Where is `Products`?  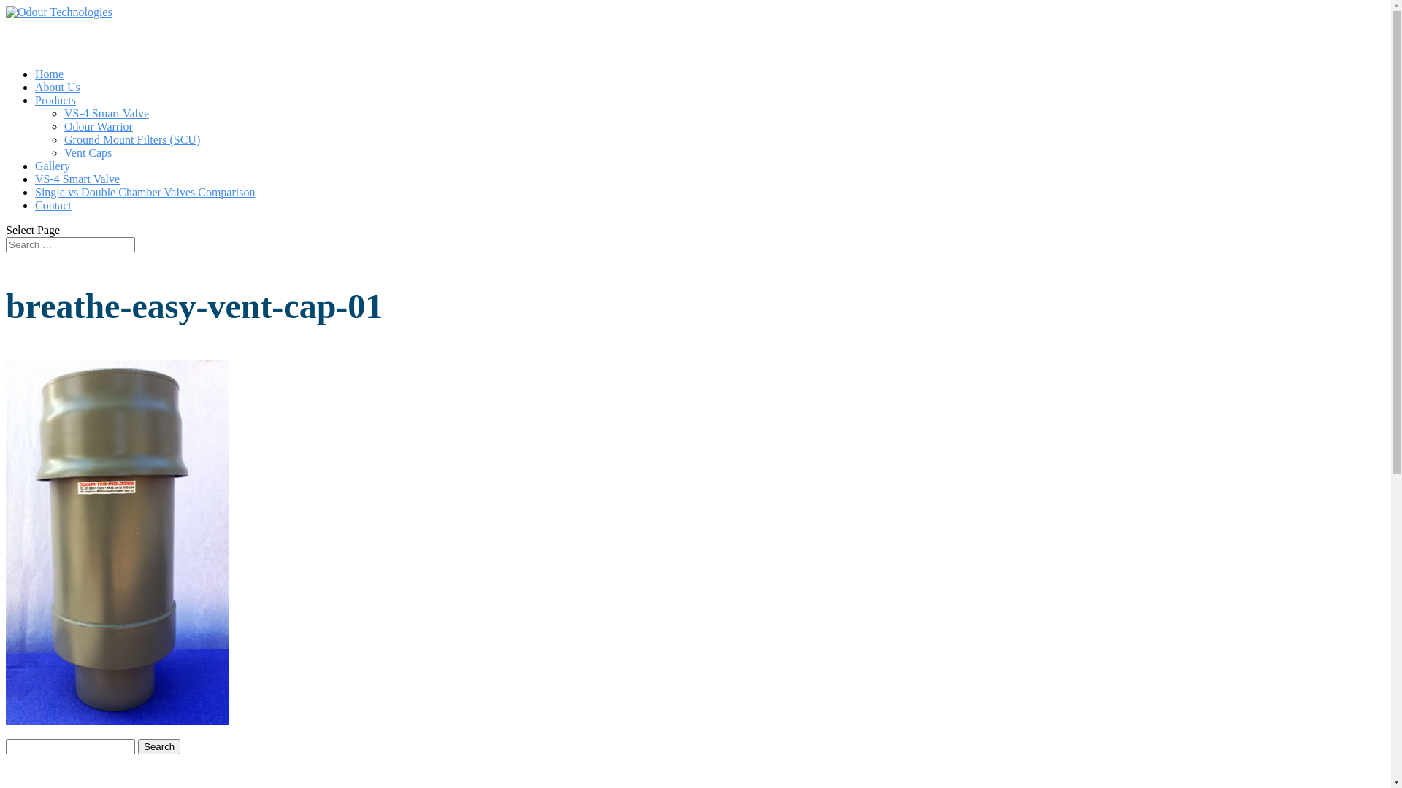
Products is located at coordinates (55, 119).